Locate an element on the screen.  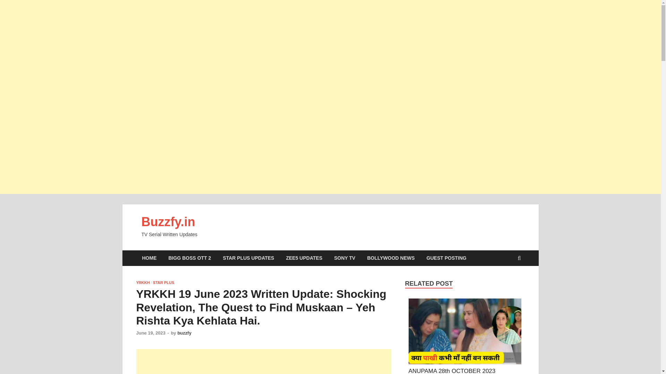
ZEE5 UPDATES is located at coordinates (304, 258).